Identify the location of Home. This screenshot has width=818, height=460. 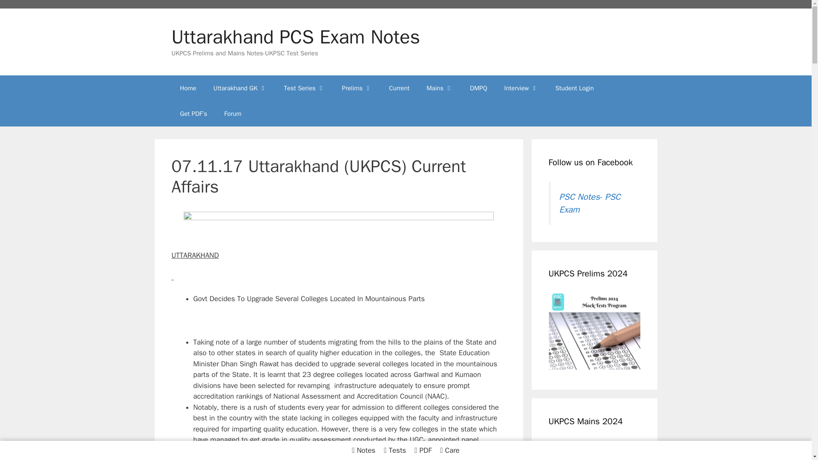
(187, 88).